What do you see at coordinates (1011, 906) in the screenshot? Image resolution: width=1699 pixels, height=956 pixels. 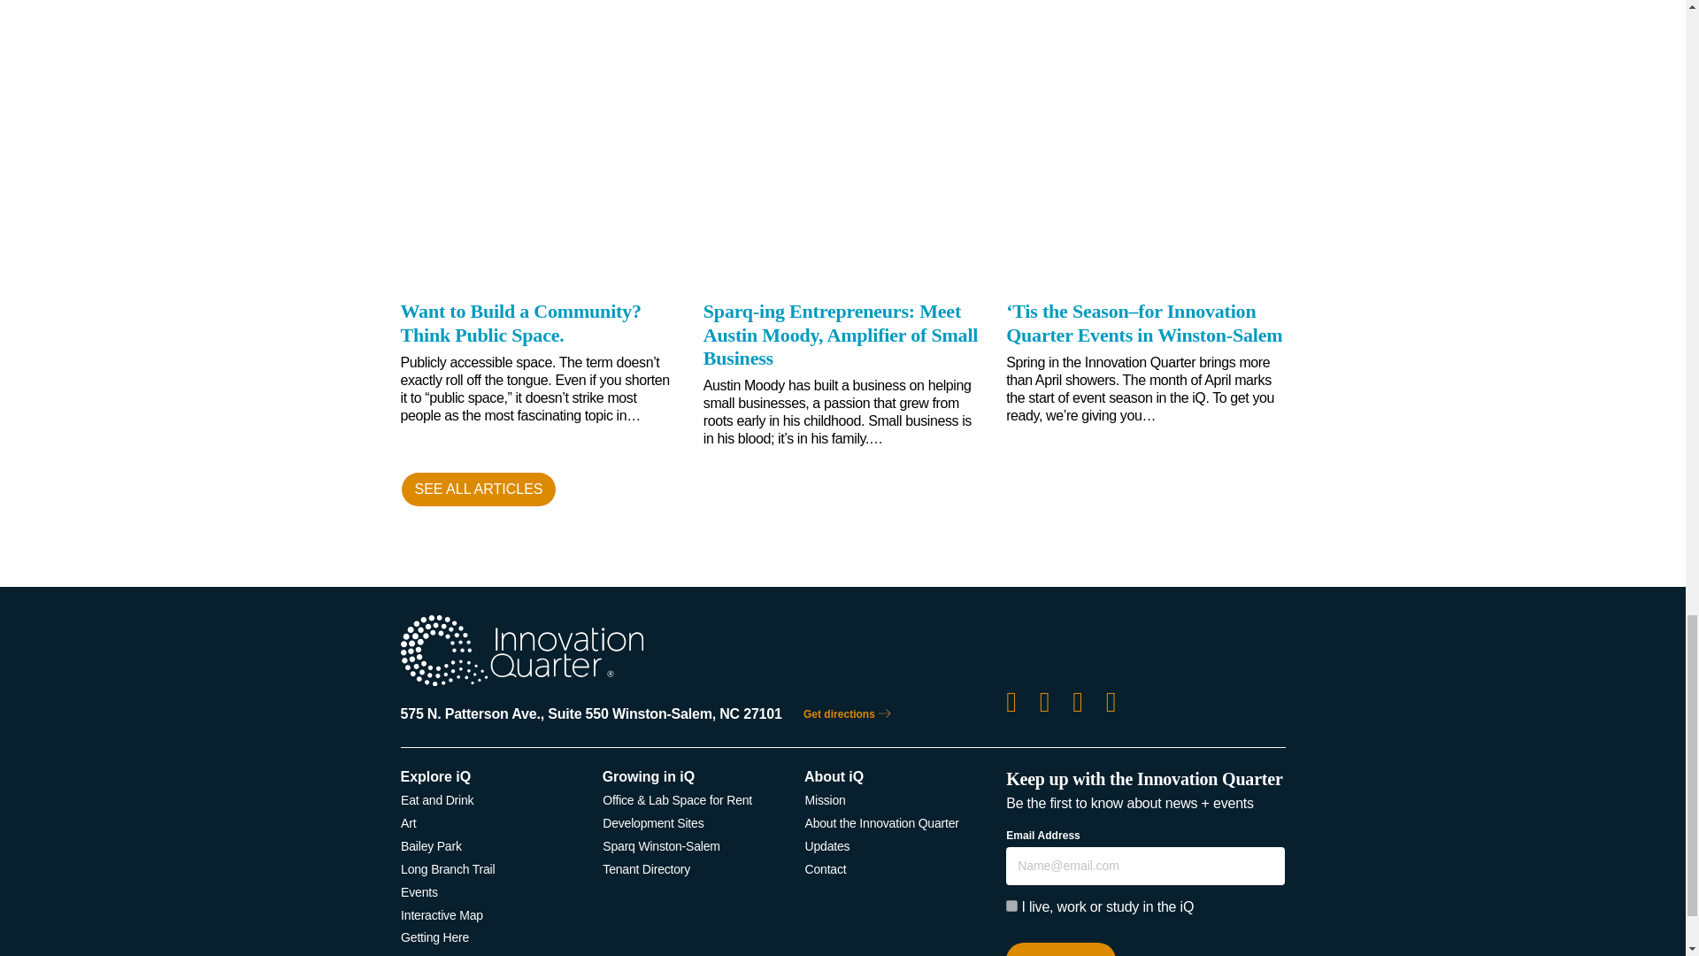 I see `1` at bounding box center [1011, 906].